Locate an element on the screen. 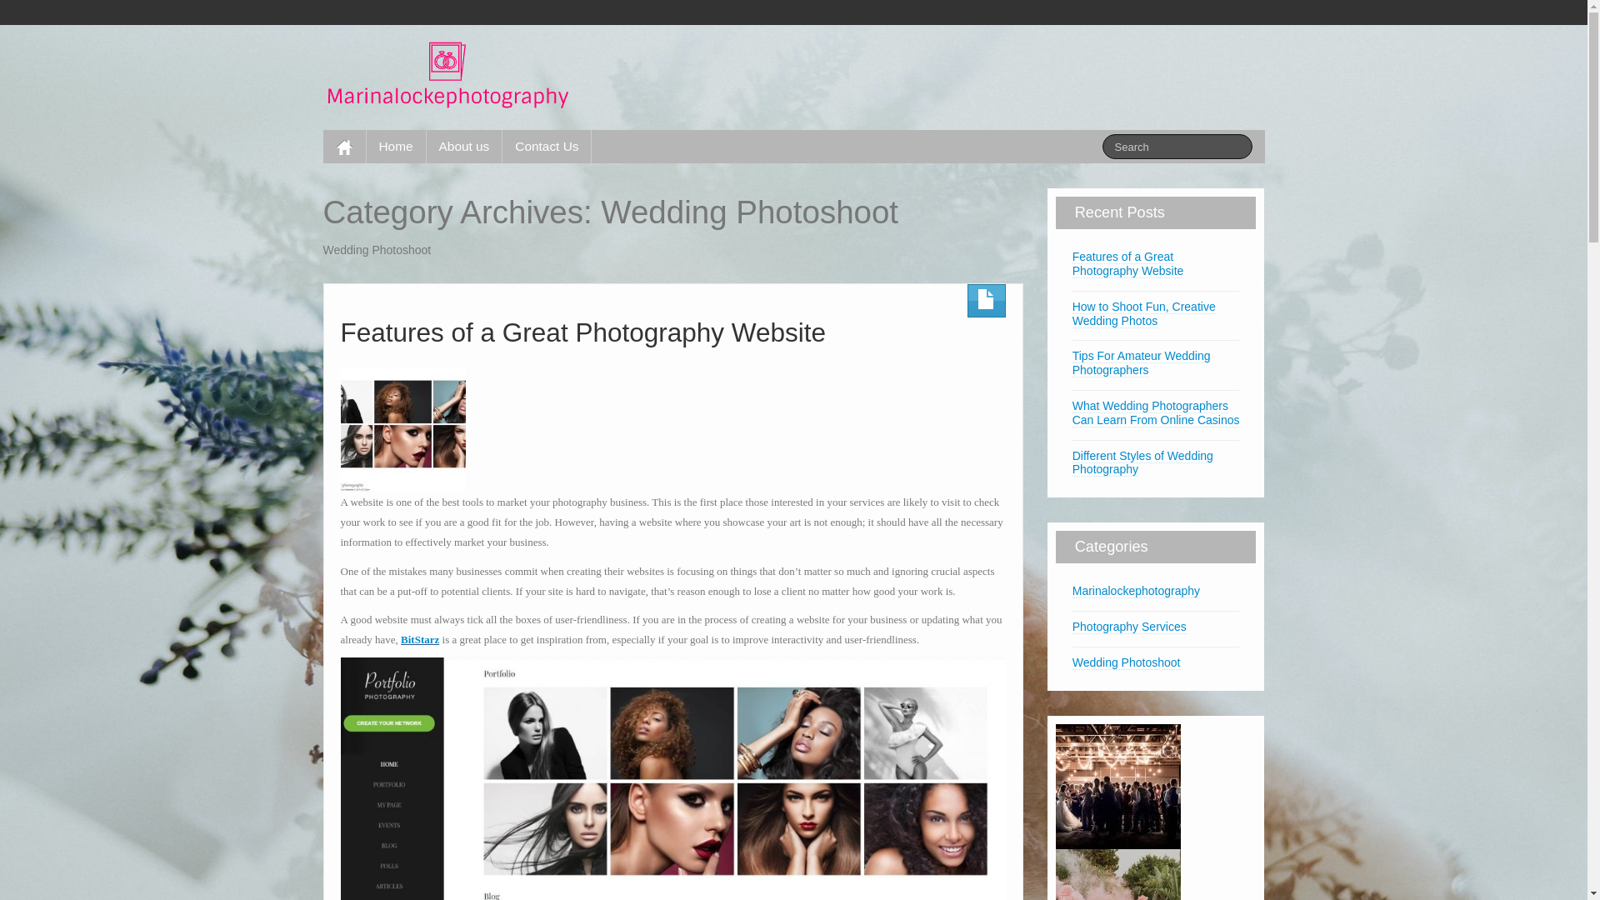 The image size is (1600, 900). Marina Locke Photography is located at coordinates (448, 74).